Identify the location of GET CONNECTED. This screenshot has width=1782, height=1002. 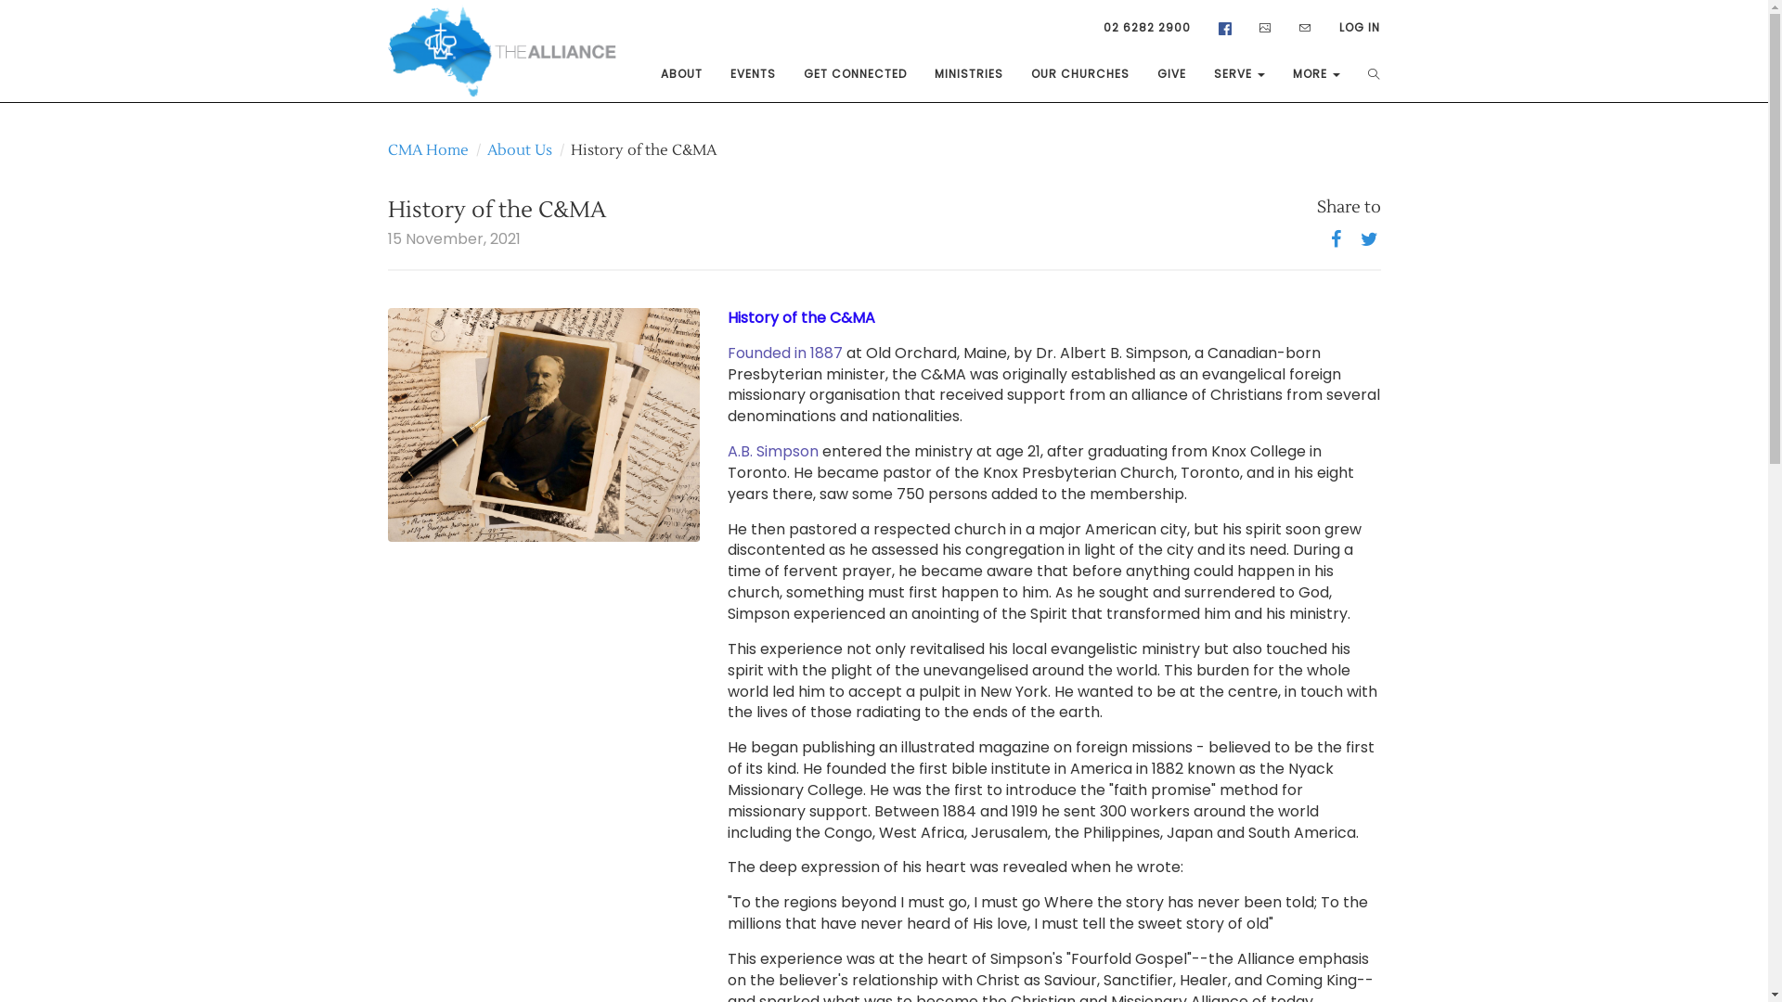
(856, 74).